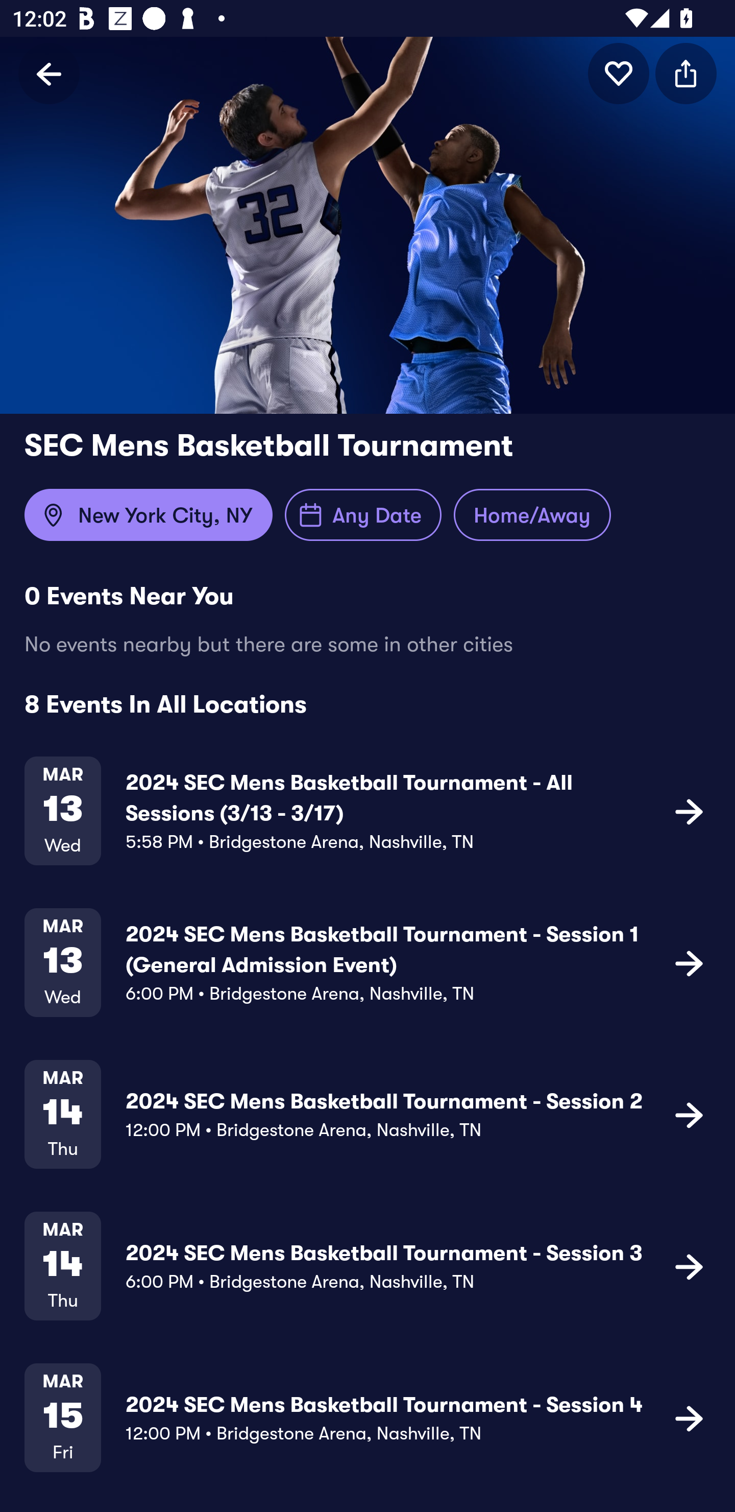  Describe the element at coordinates (689, 1266) in the screenshot. I see `icon button` at that location.